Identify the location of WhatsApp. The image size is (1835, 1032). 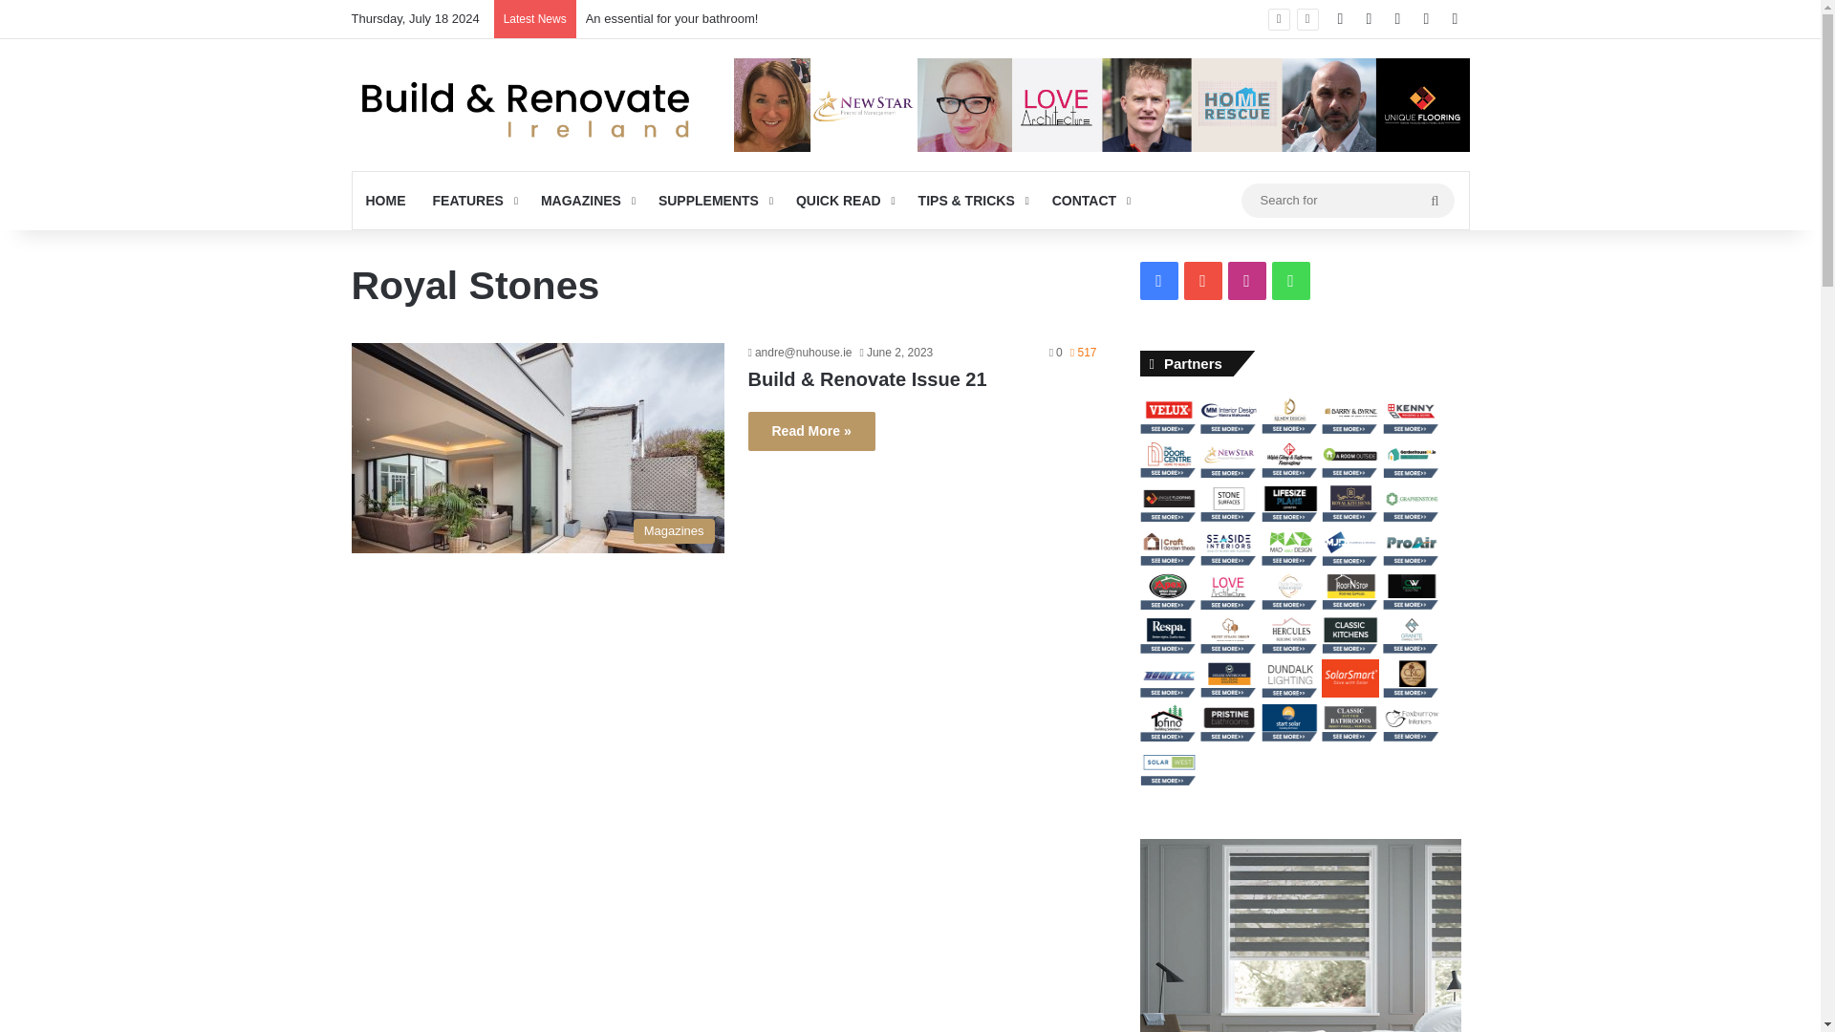
(1426, 19).